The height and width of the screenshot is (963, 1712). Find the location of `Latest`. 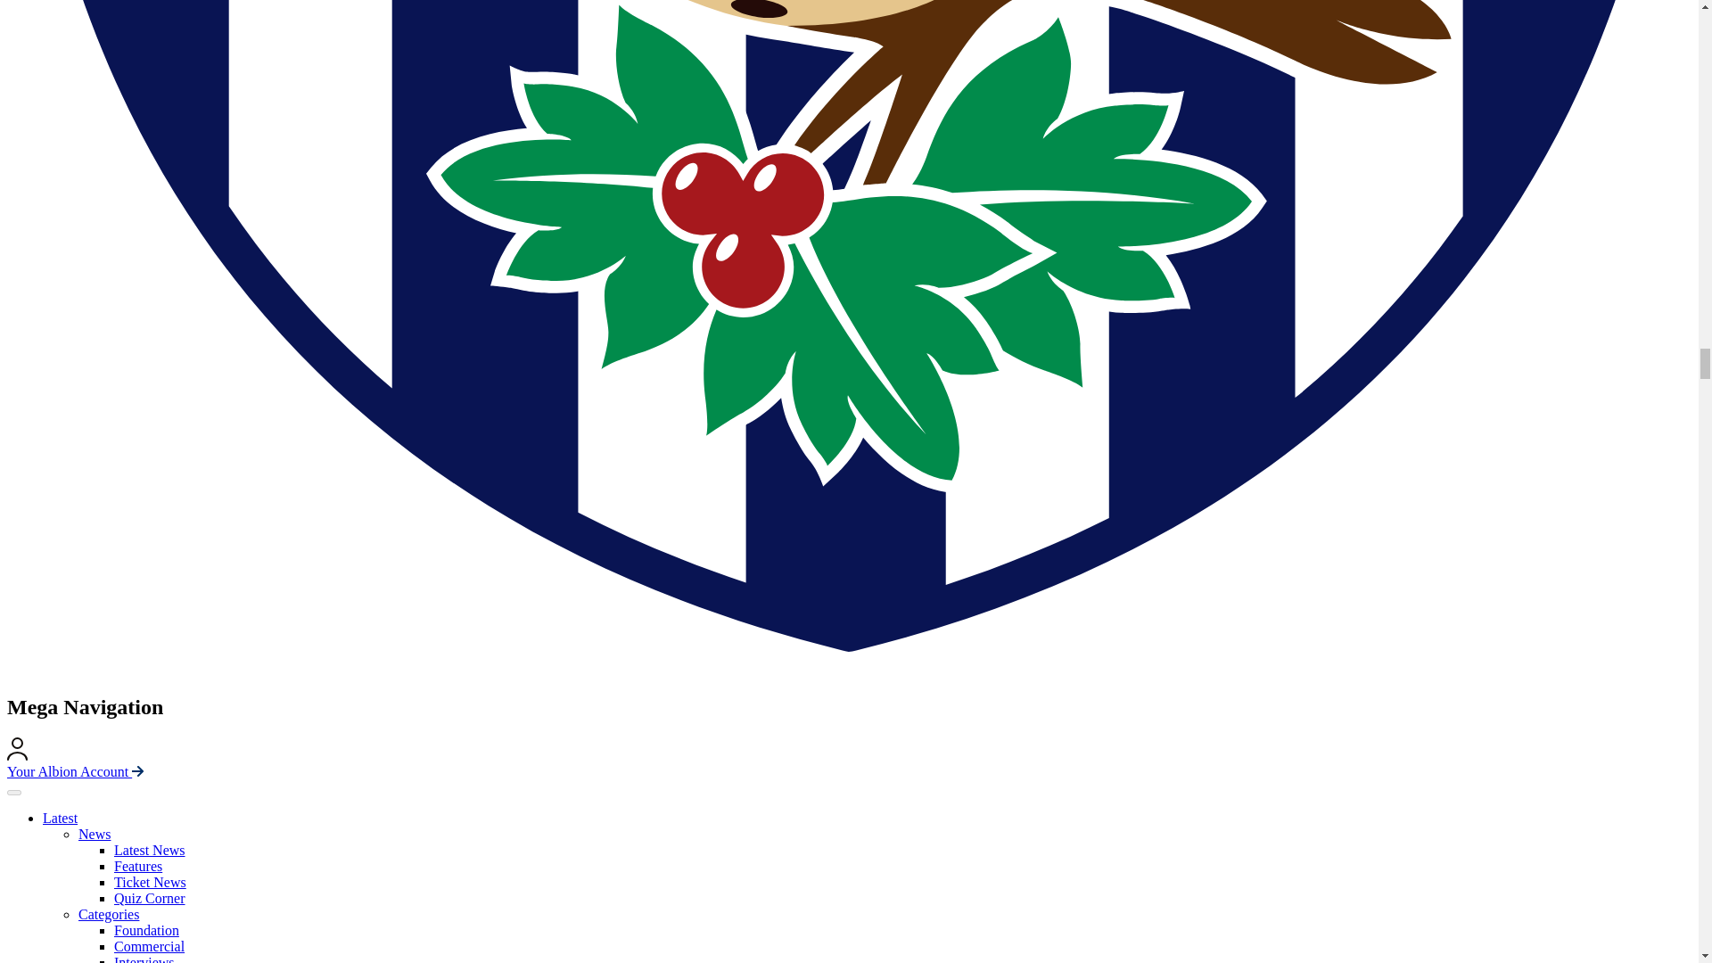

Latest is located at coordinates (60, 818).